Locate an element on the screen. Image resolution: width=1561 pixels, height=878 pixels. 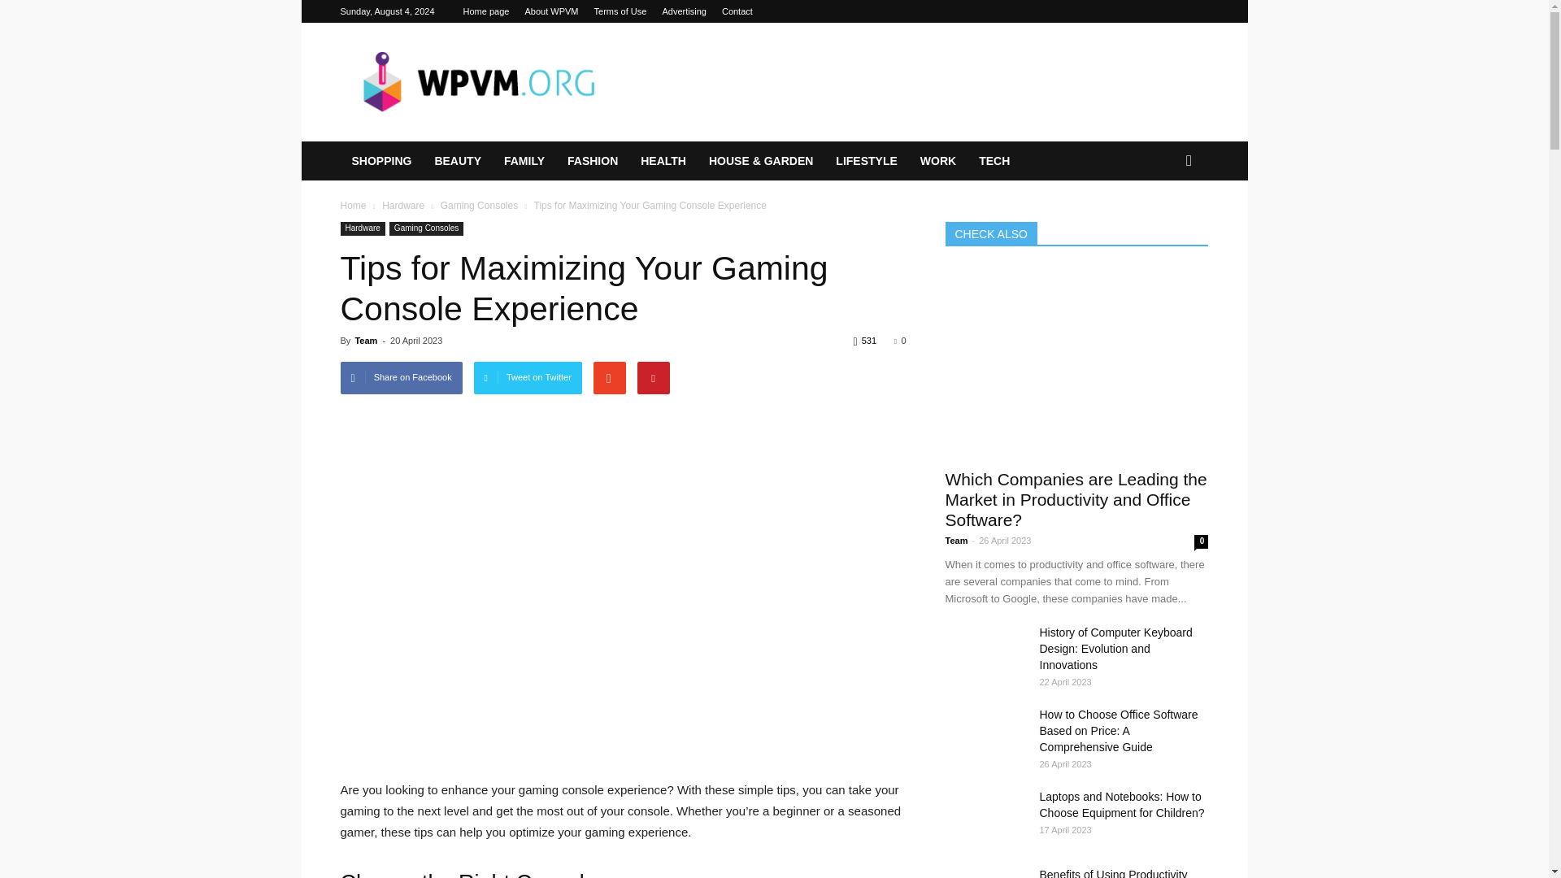
Advertising is located at coordinates (683, 11).